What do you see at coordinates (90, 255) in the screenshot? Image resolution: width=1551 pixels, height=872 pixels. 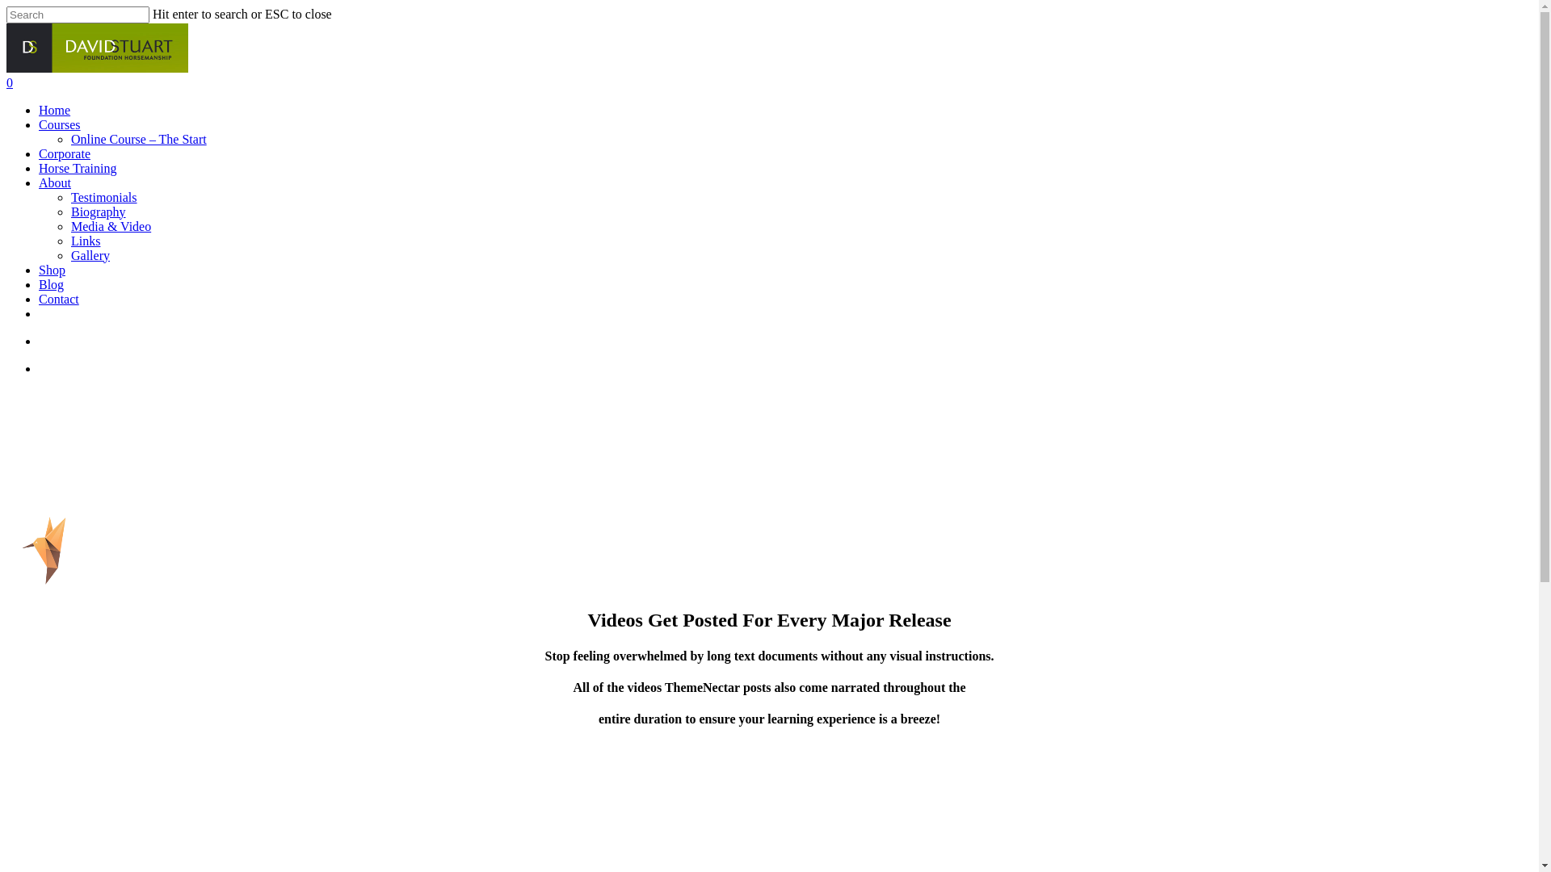 I see `Gallery` at bounding box center [90, 255].